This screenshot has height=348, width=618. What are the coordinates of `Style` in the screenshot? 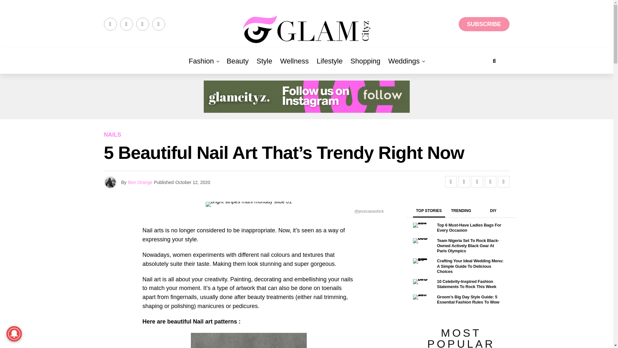 It's located at (265, 61).